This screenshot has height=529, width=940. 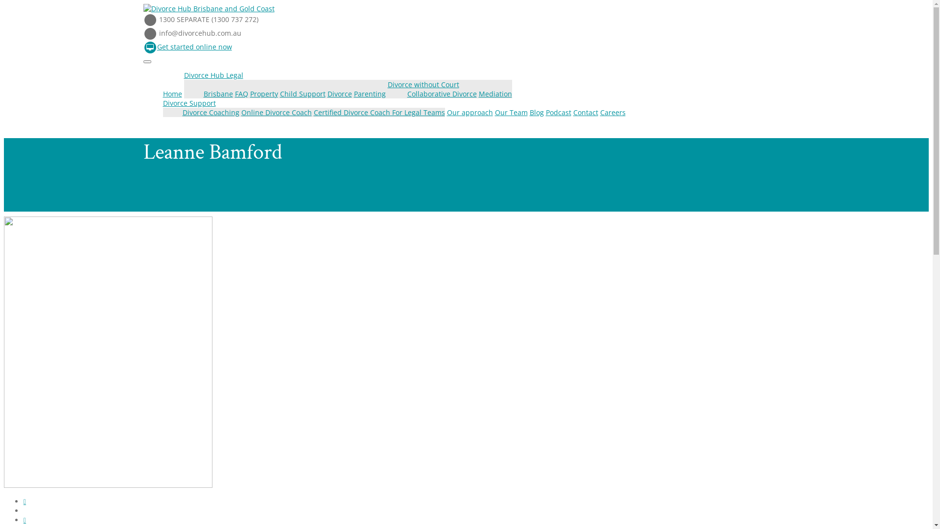 What do you see at coordinates (241, 94) in the screenshot?
I see `FAQ` at bounding box center [241, 94].